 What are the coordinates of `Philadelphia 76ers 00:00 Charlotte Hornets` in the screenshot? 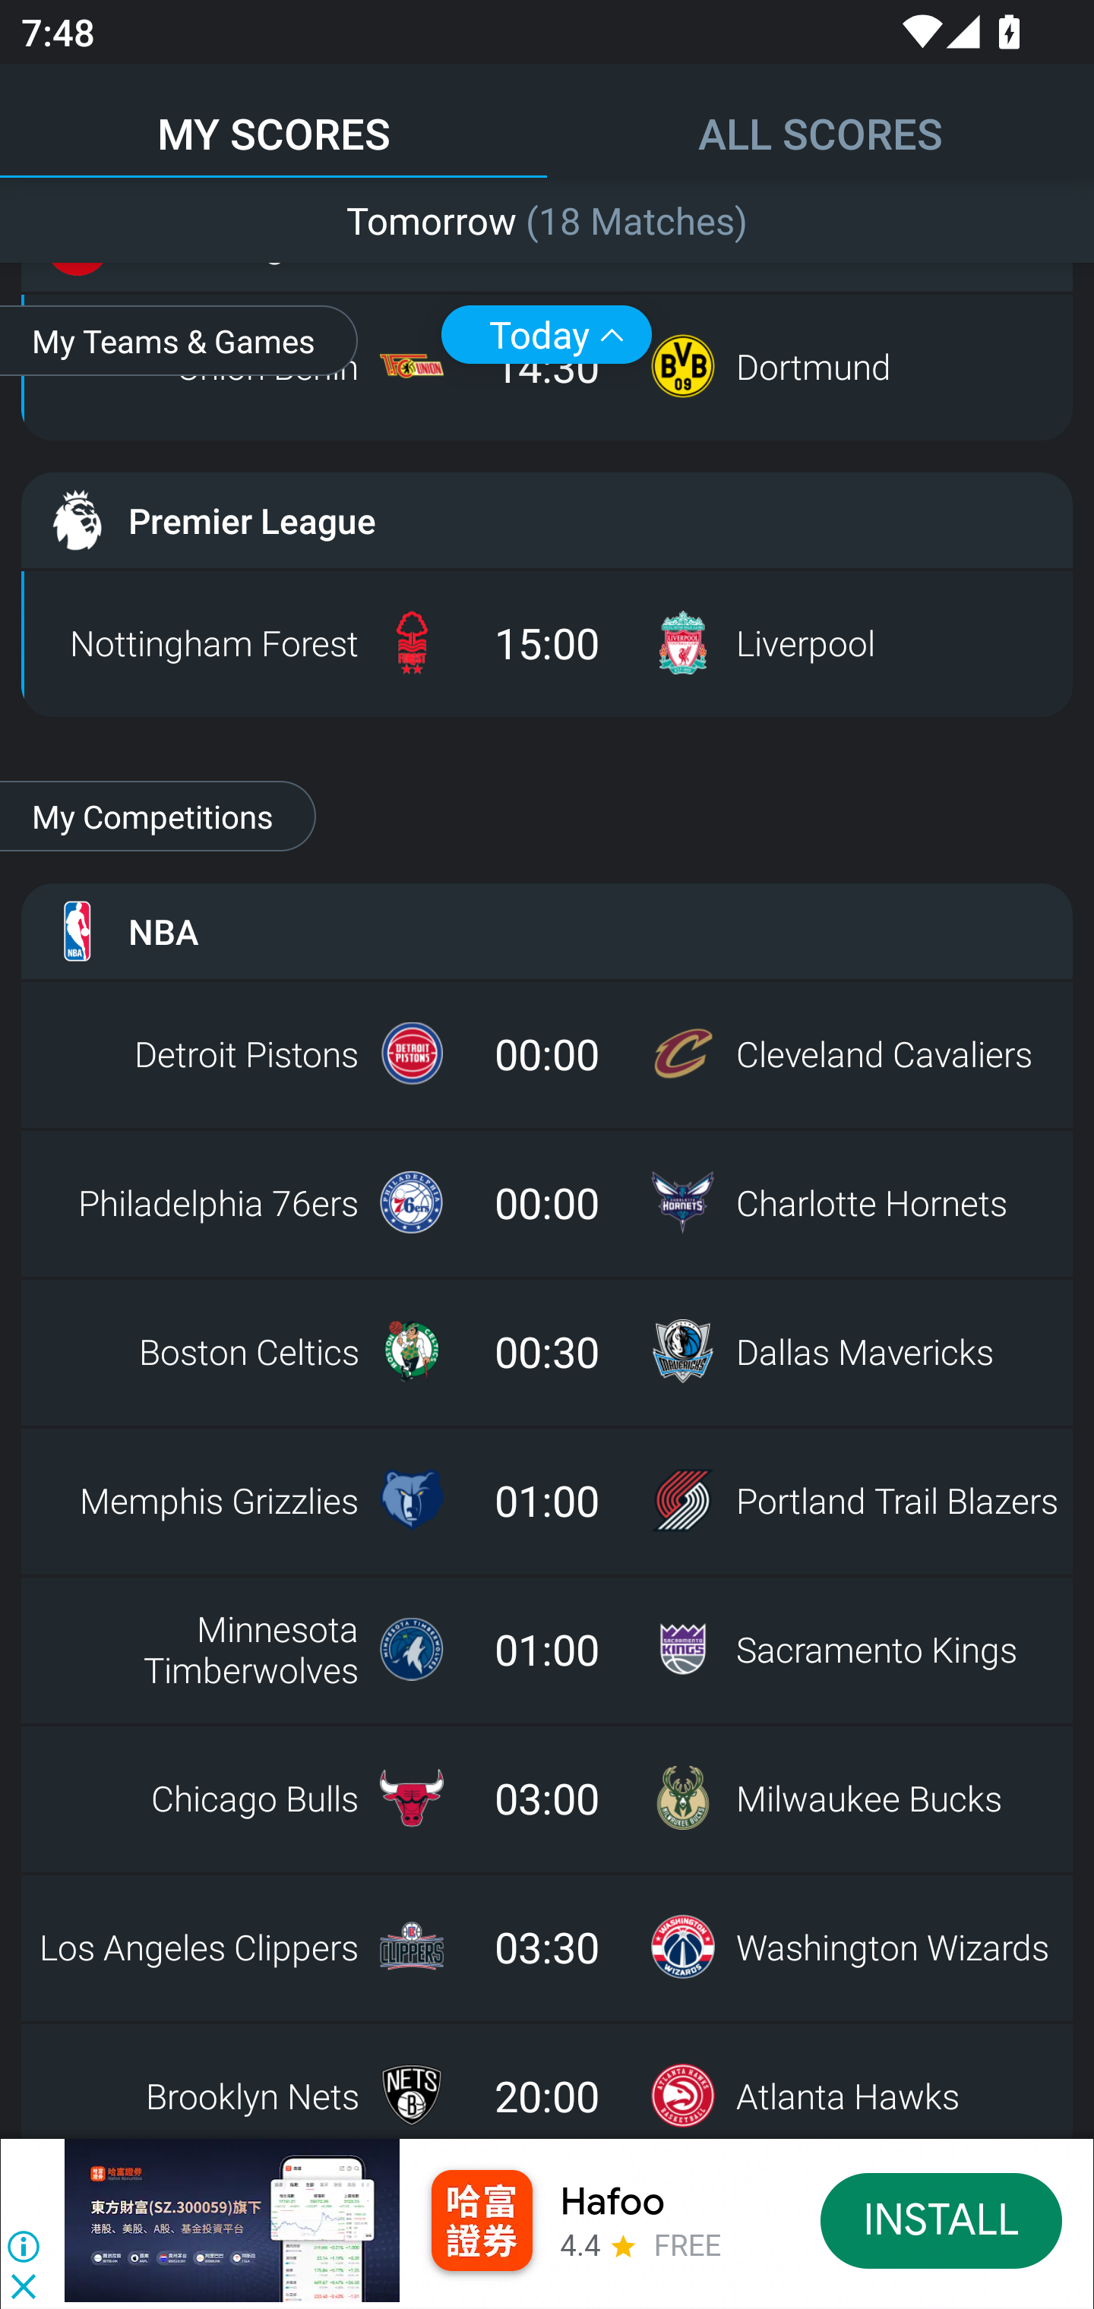 It's located at (547, 1202).